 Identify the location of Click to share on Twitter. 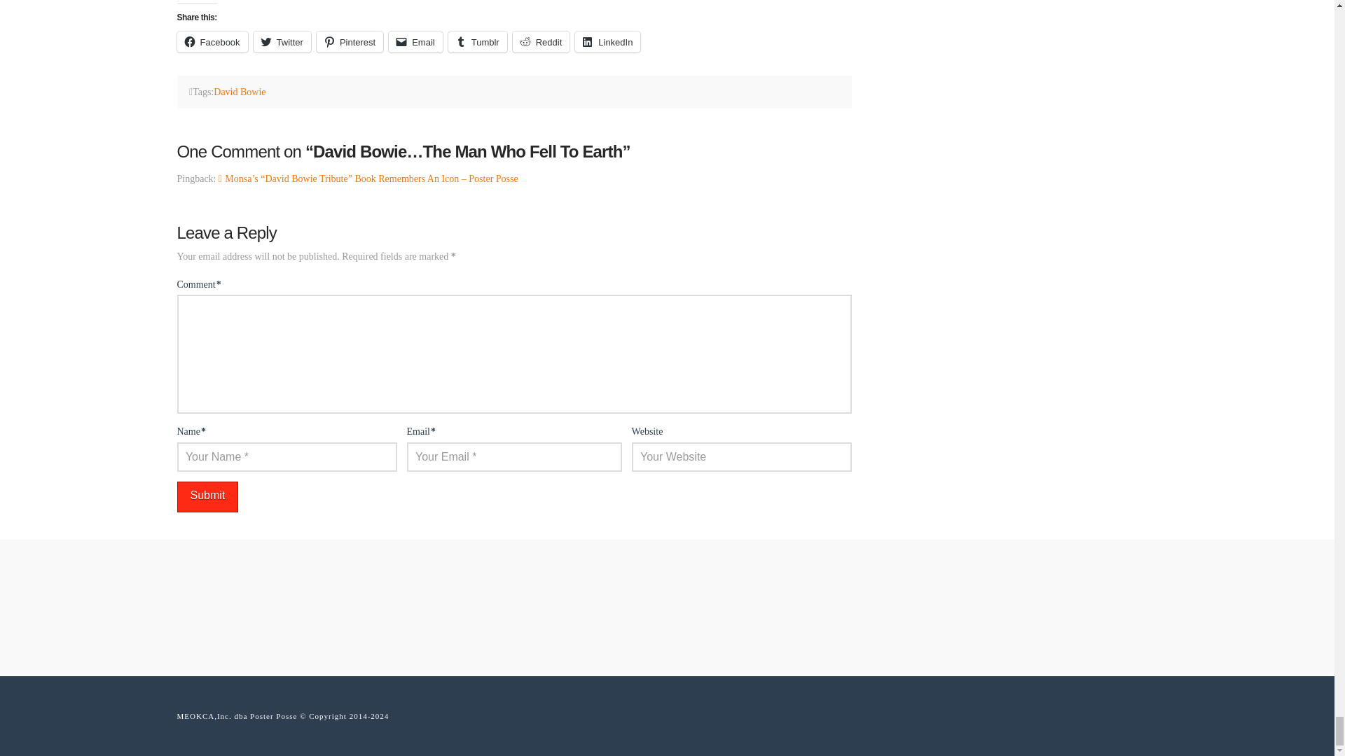
(282, 42).